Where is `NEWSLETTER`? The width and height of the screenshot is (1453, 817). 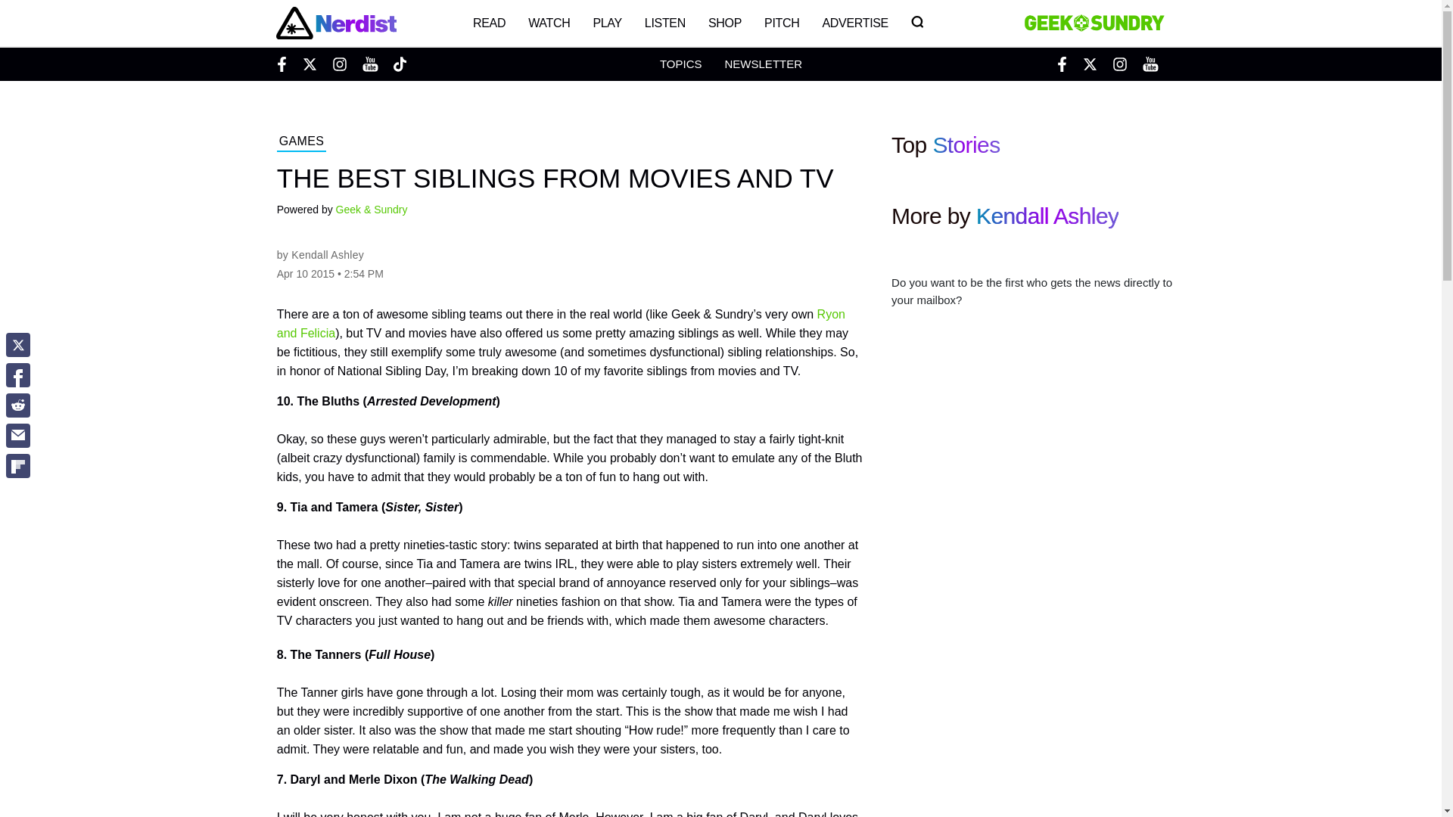 NEWSLETTER is located at coordinates (763, 64).